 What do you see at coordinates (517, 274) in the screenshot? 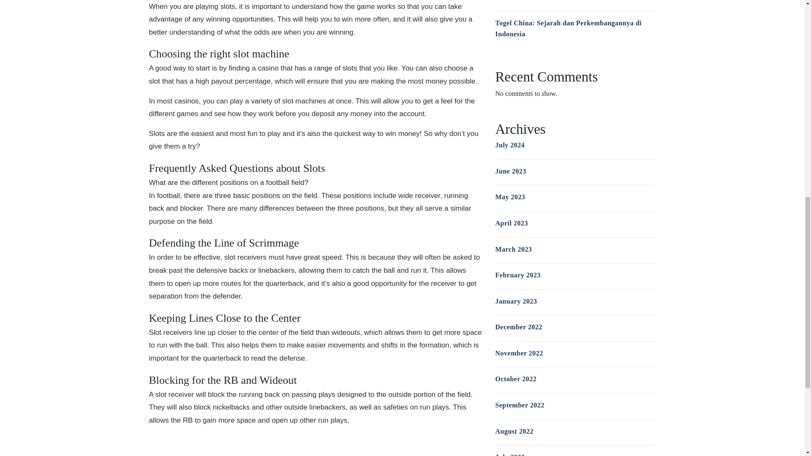
I see `February 2023` at bounding box center [517, 274].